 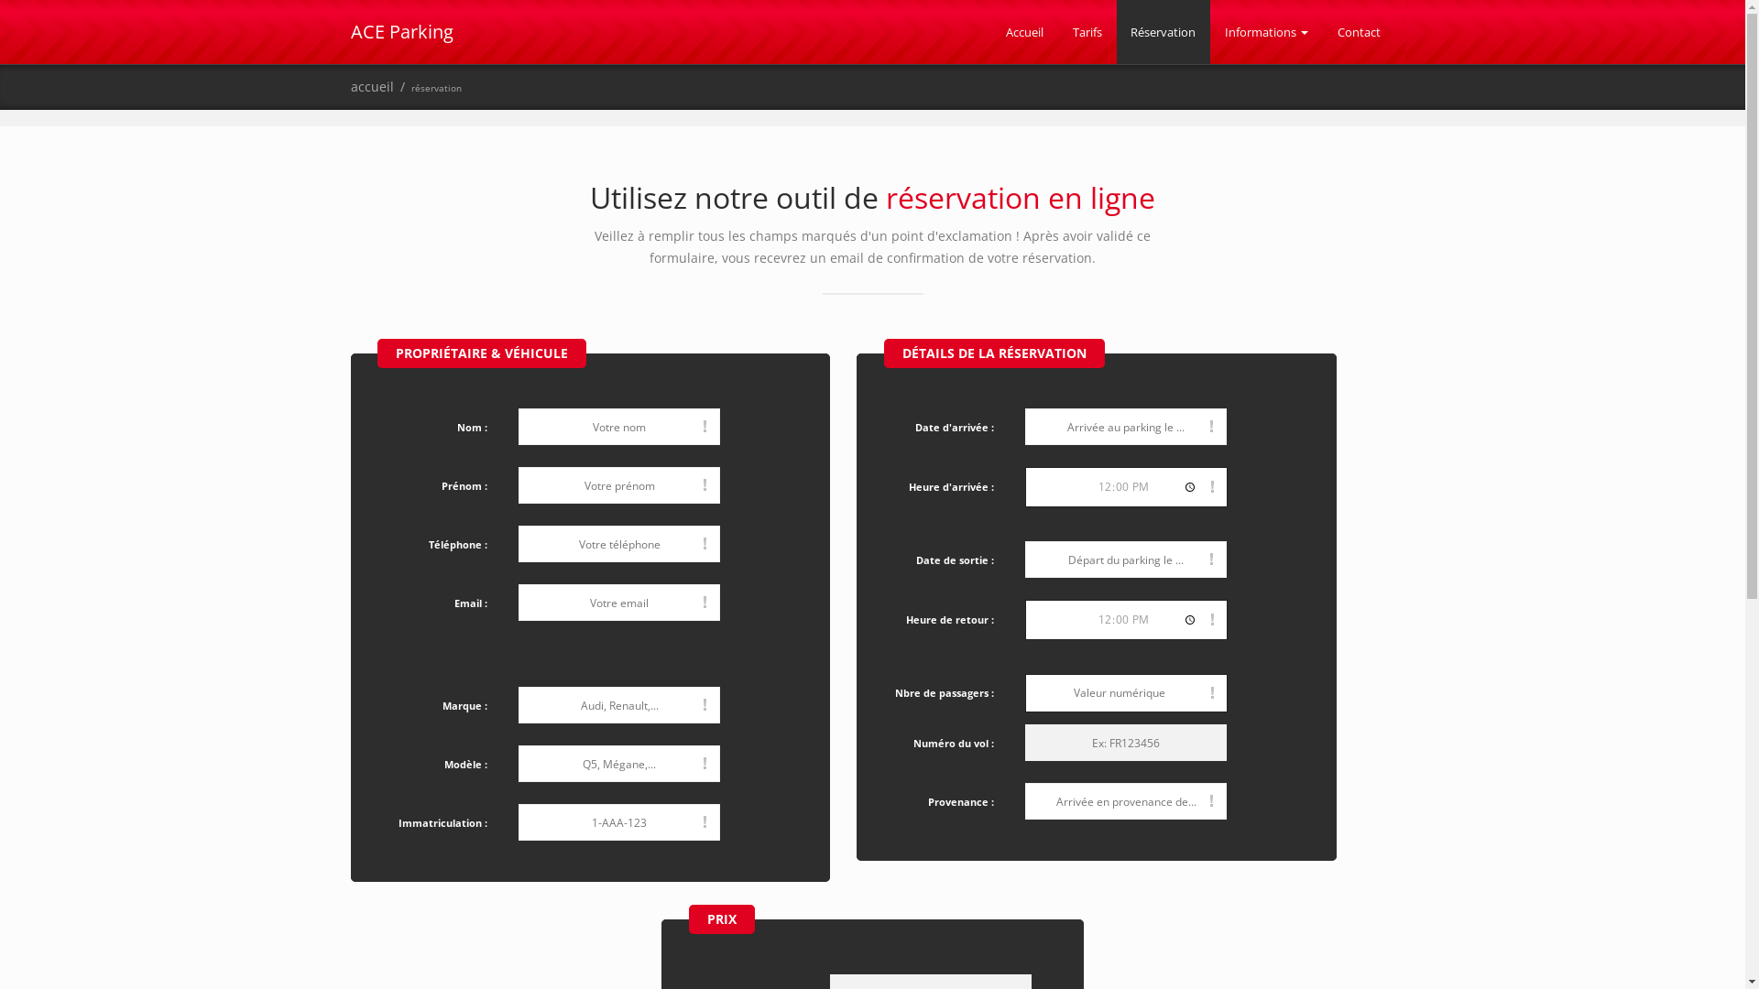 What do you see at coordinates (1127, 620) in the screenshot?
I see `12:00` at bounding box center [1127, 620].